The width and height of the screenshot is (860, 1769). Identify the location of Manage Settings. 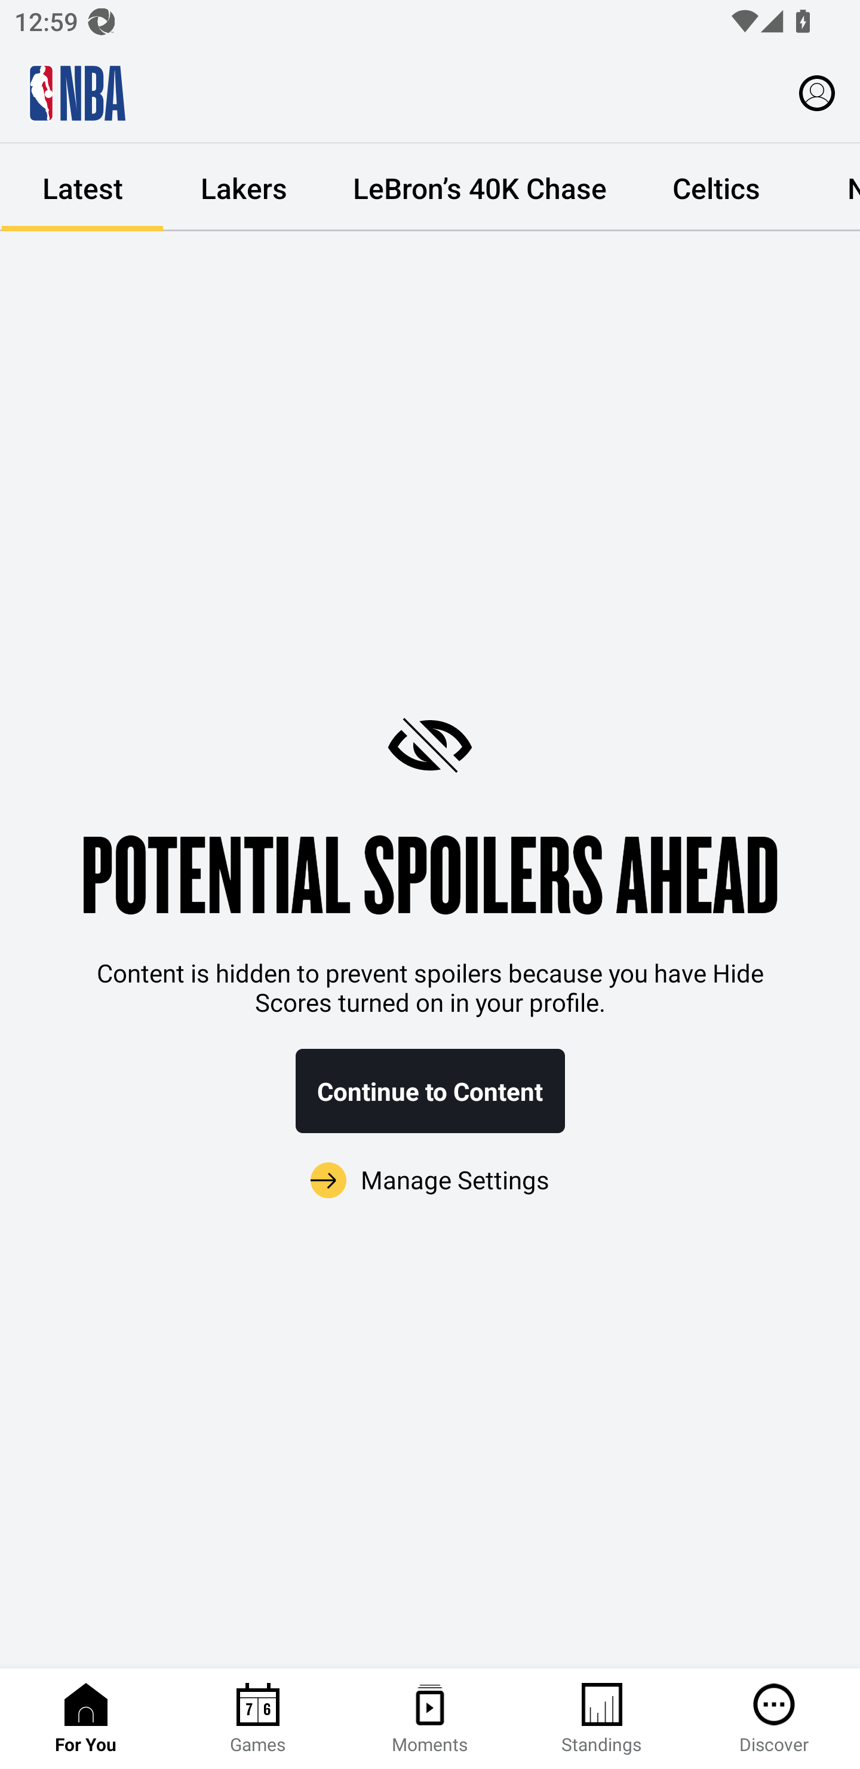
(430, 1181).